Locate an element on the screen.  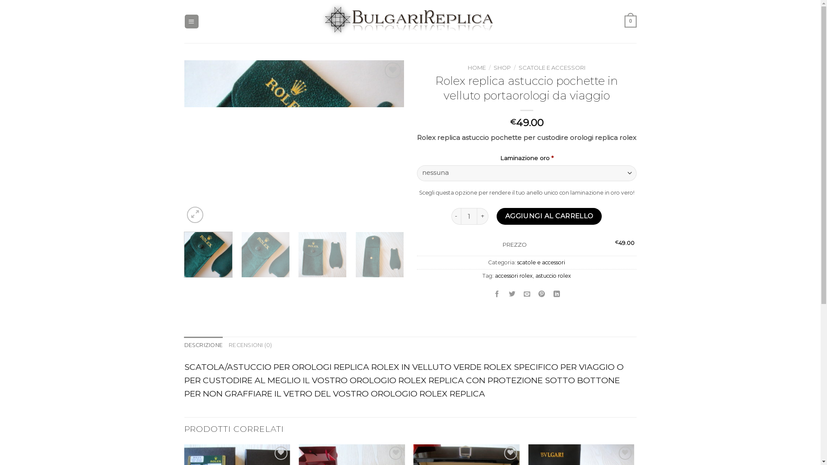
DESCRIZIONE is located at coordinates (204, 330).